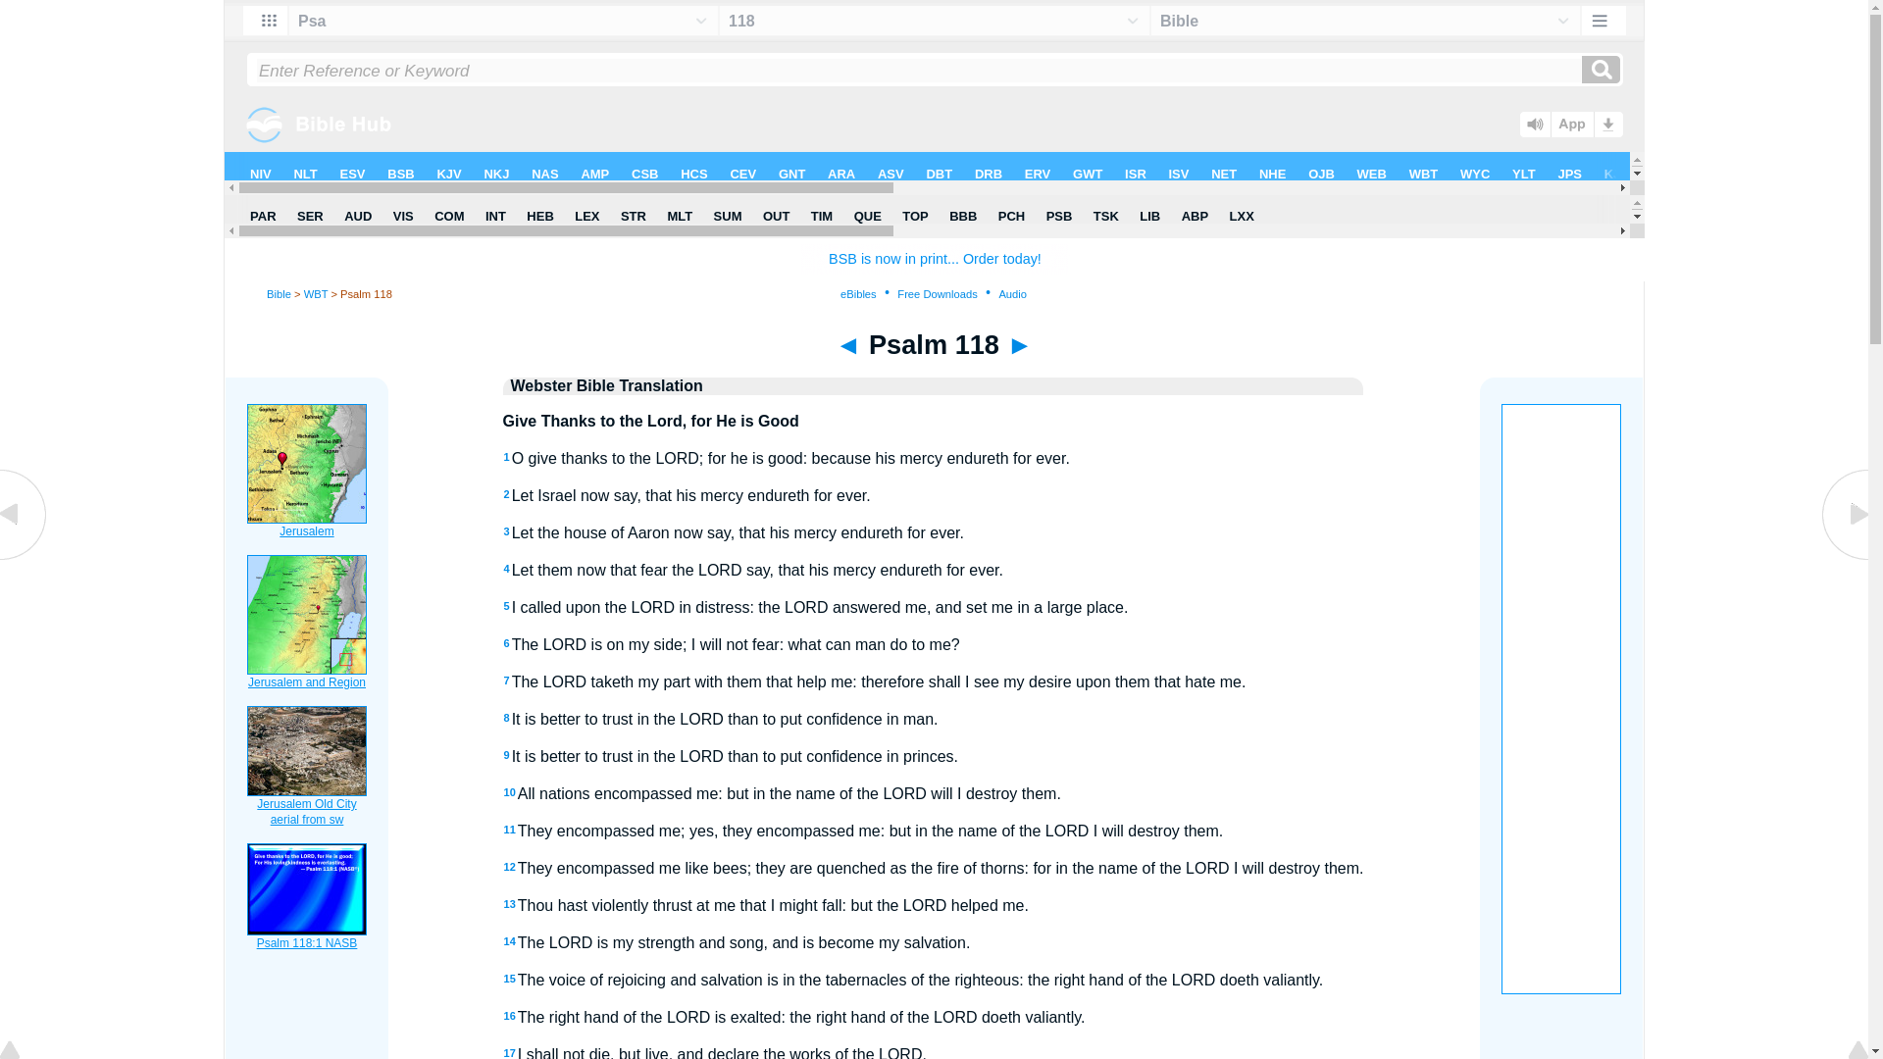  What do you see at coordinates (510, 903) in the screenshot?
I see `13` at bounding box center [510, 903].